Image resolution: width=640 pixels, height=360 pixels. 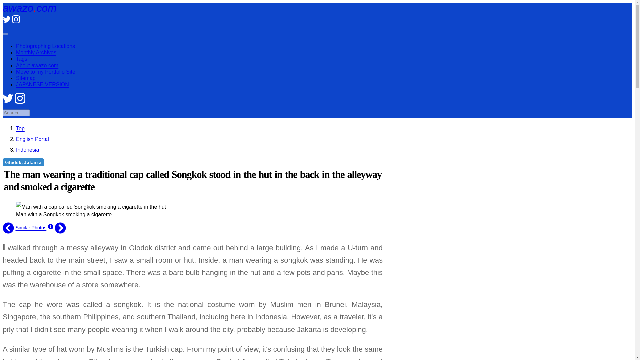 I want to click on Move to my Portfolio Site, so click(x=46, y=72).